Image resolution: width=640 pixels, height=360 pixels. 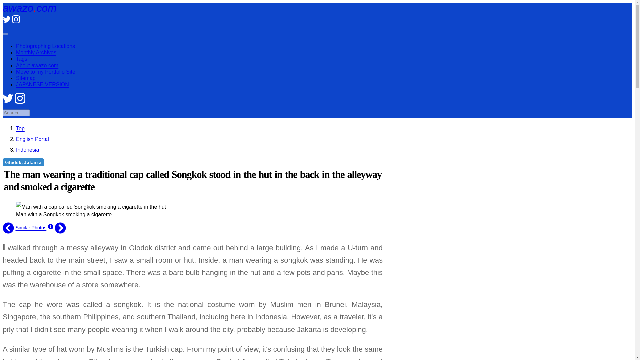 I want to click on Move to my Portfolio Site, so click(x=46, y=72).